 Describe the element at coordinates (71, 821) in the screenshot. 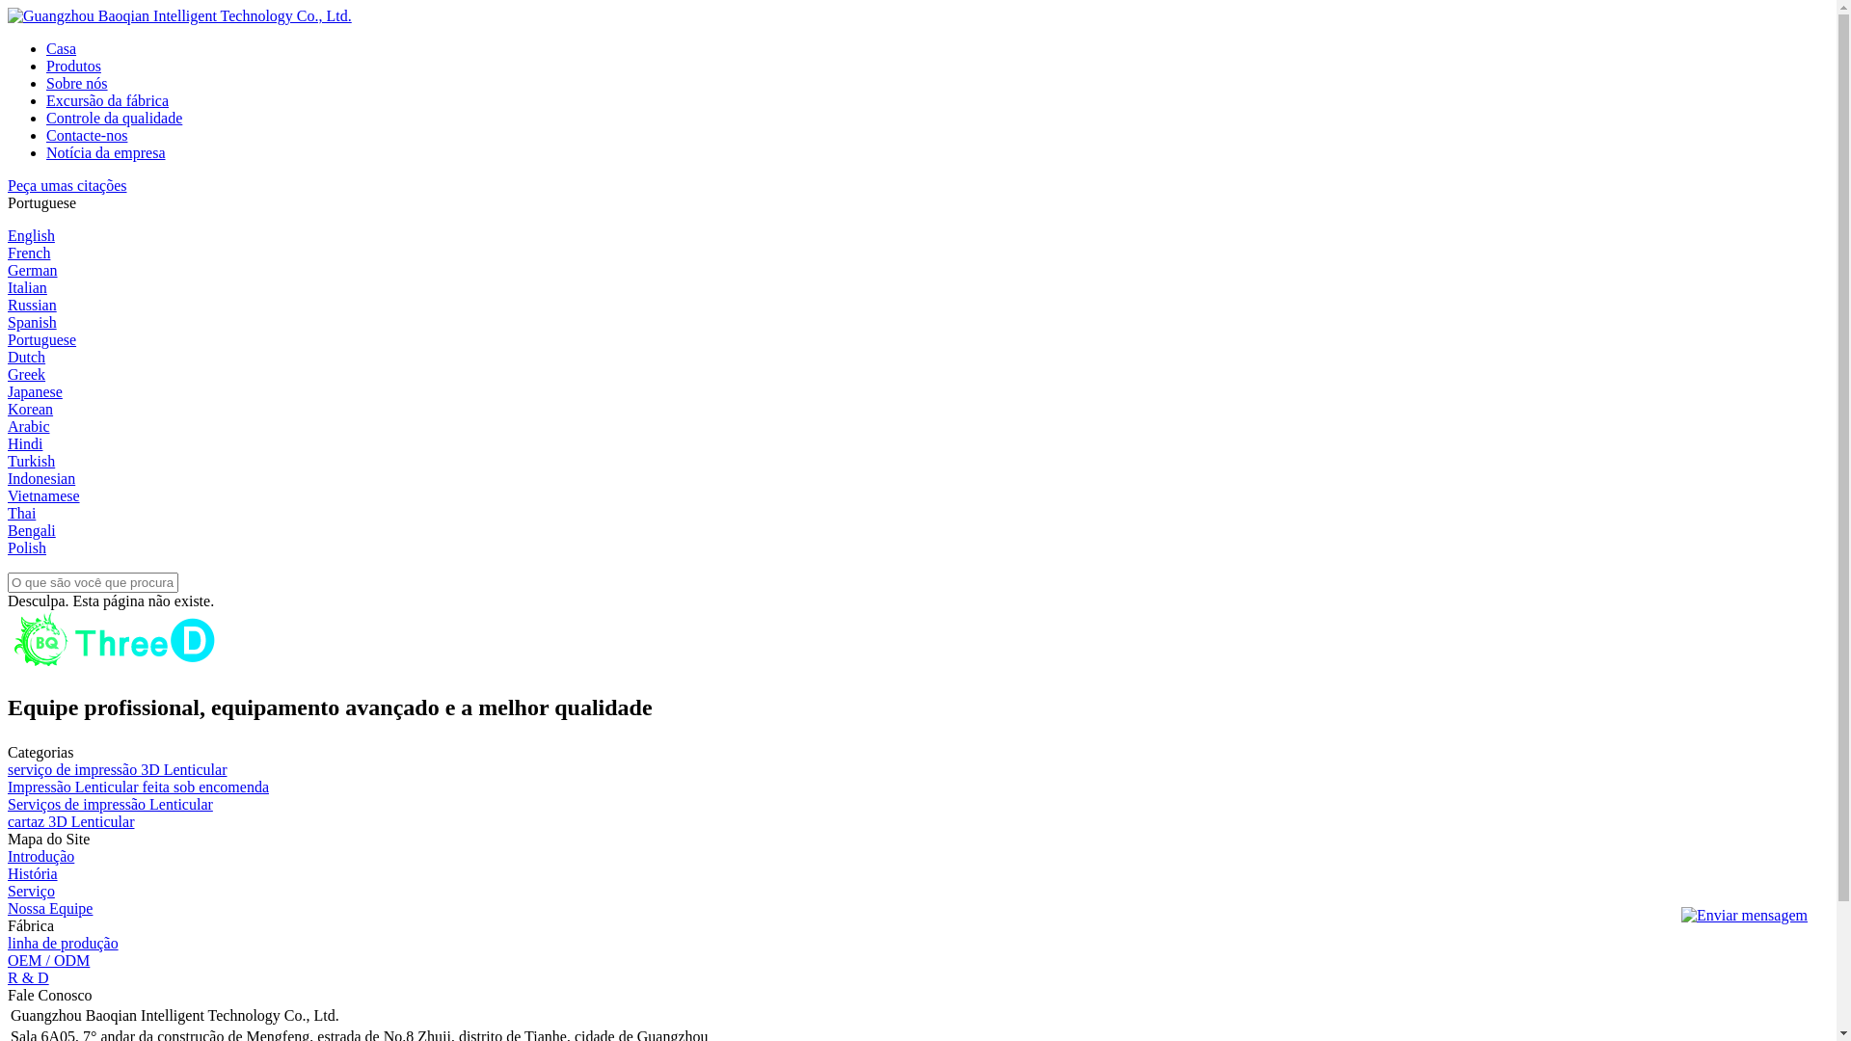

I see `cartaz 3D Lenticular` at that location.